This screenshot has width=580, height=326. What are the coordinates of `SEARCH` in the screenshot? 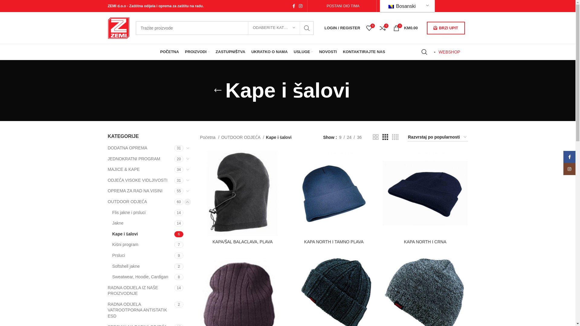 It's located at (307, 28).